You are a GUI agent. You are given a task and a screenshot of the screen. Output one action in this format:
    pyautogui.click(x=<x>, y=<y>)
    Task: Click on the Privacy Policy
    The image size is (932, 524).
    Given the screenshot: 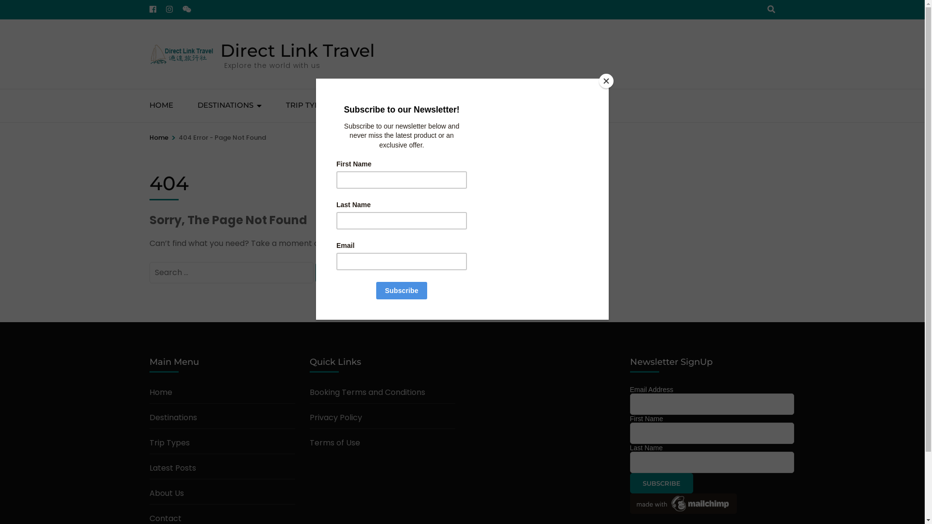 What is the action you would take?
    pyautogui.click(x=336, y=417)
    